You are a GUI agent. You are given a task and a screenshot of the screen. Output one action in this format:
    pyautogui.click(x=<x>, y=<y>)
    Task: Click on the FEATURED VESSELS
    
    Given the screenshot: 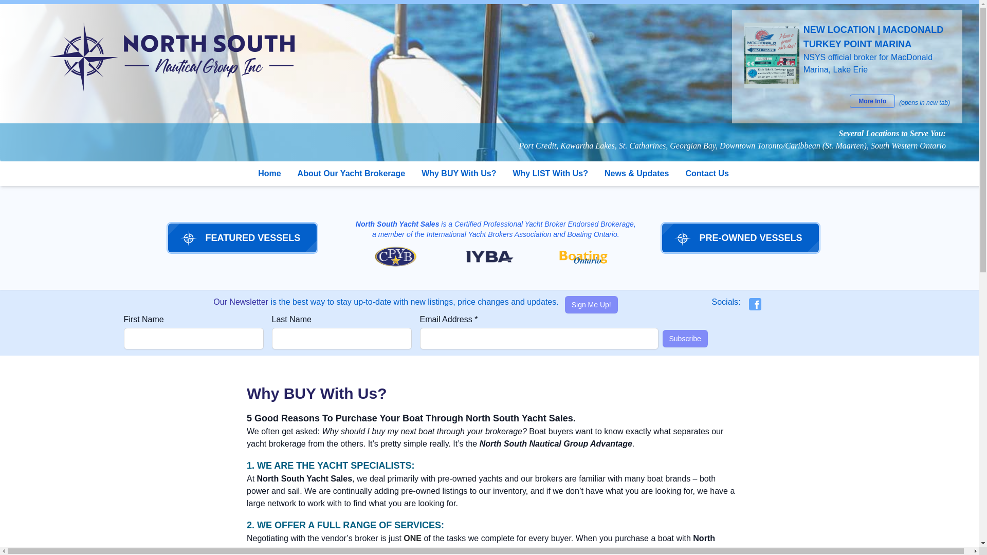 What is the action you would take?
    pyautogui.click(x=242, y=238)
    